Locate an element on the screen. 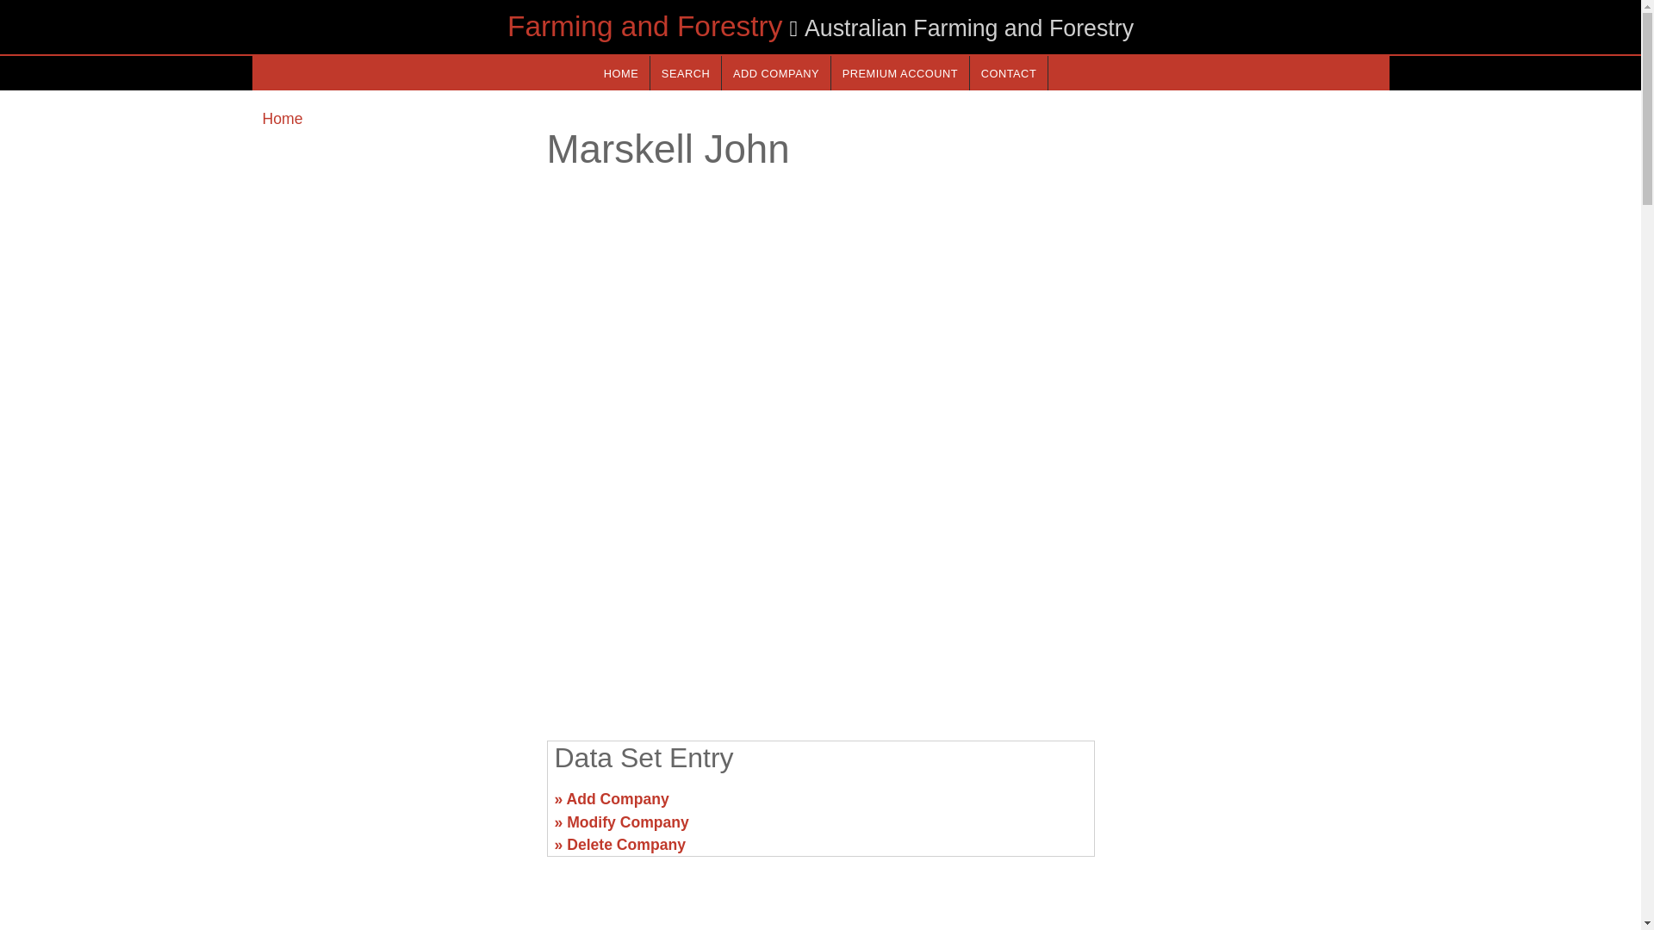 The width and height of the screenshot is (1654, 930). Search in this webseite. is located at coordinates (686, 72).